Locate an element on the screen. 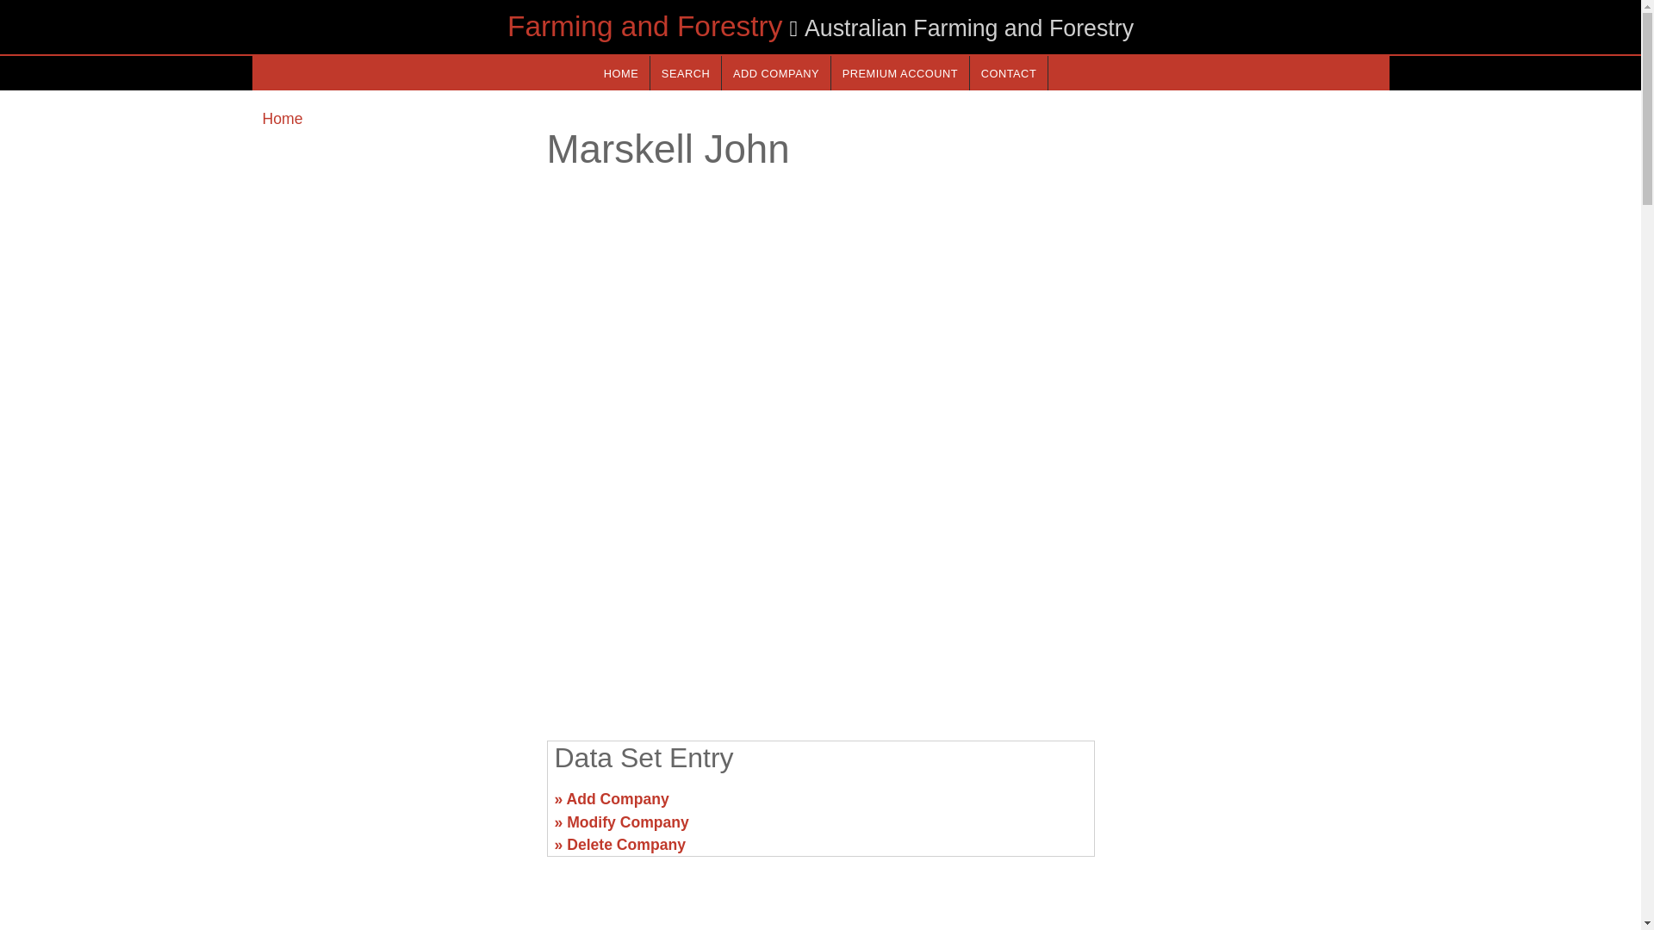 The width and height of the screenshot is (1654, 930). Search in this webseite. is located at coordinates (686, 72).